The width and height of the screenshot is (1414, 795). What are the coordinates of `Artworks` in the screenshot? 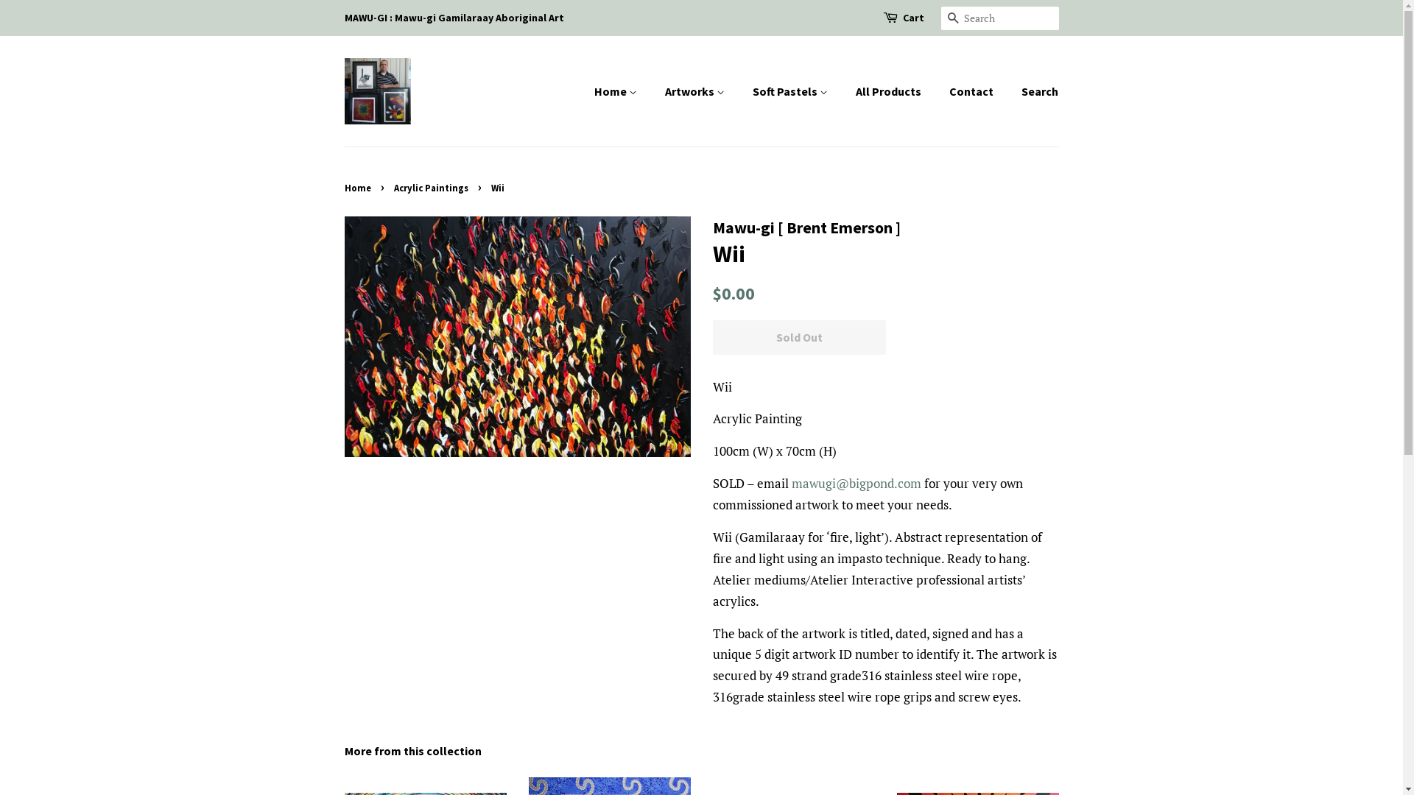 It's located at (697, 91).